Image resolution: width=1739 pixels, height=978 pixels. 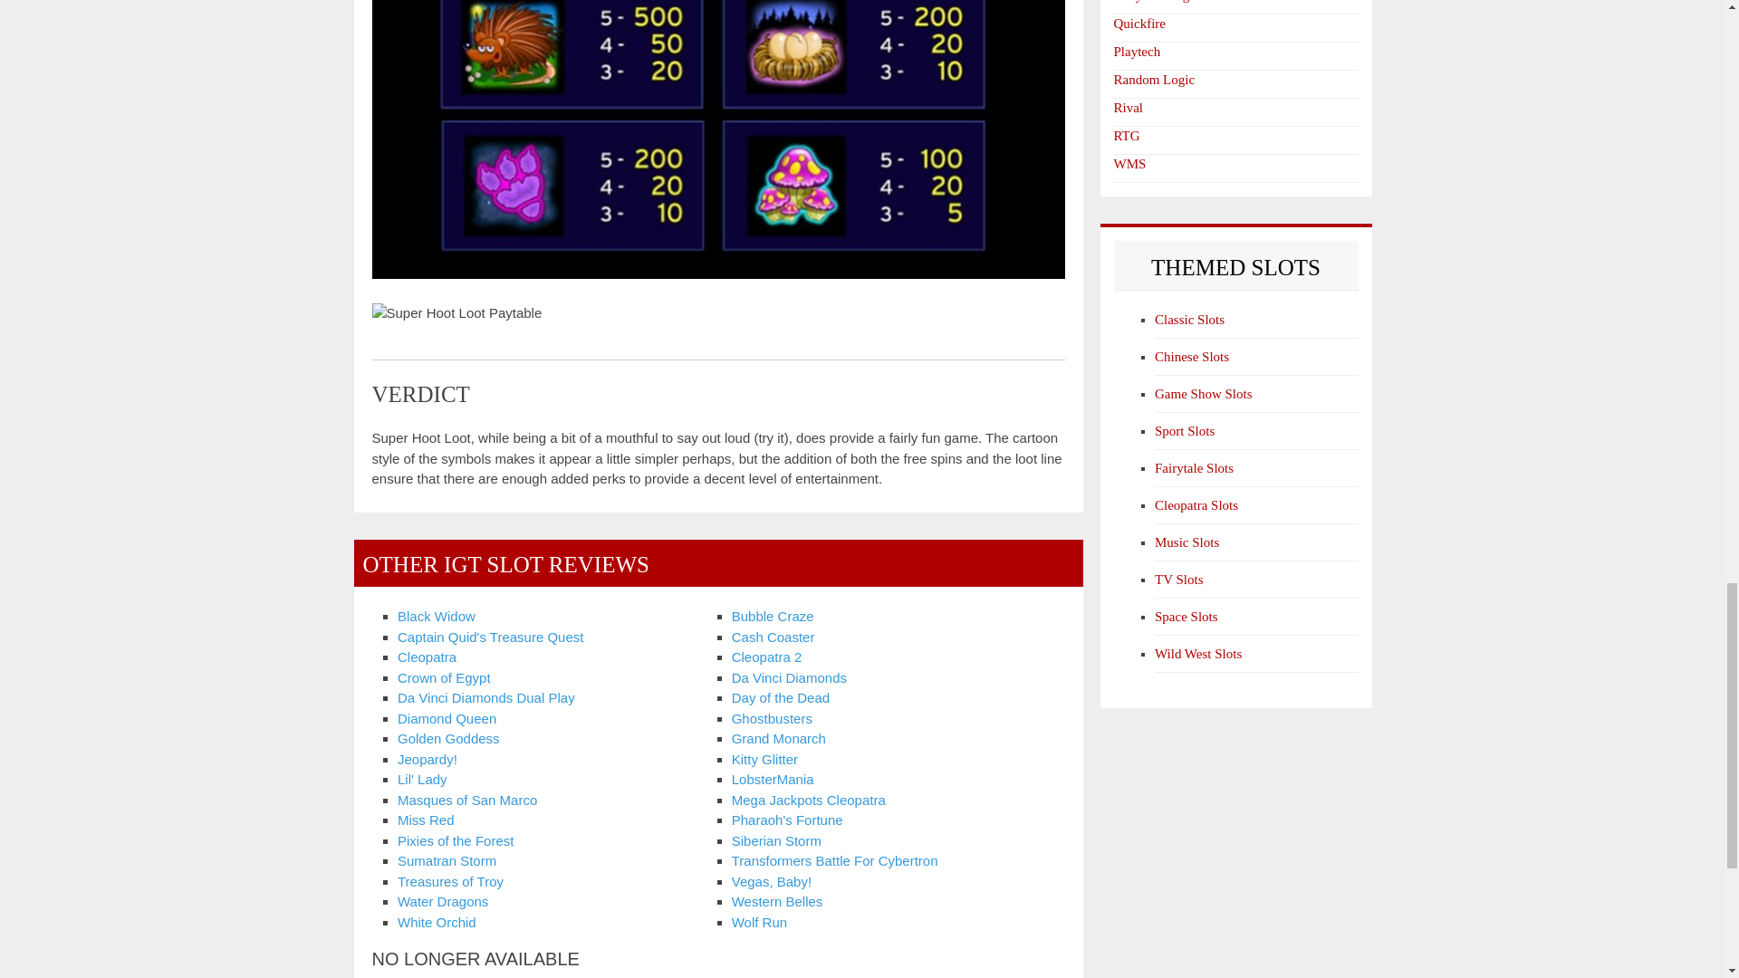 I want to click on Da Vinci Diamonds Dual Play, so click(x=486, y=697).